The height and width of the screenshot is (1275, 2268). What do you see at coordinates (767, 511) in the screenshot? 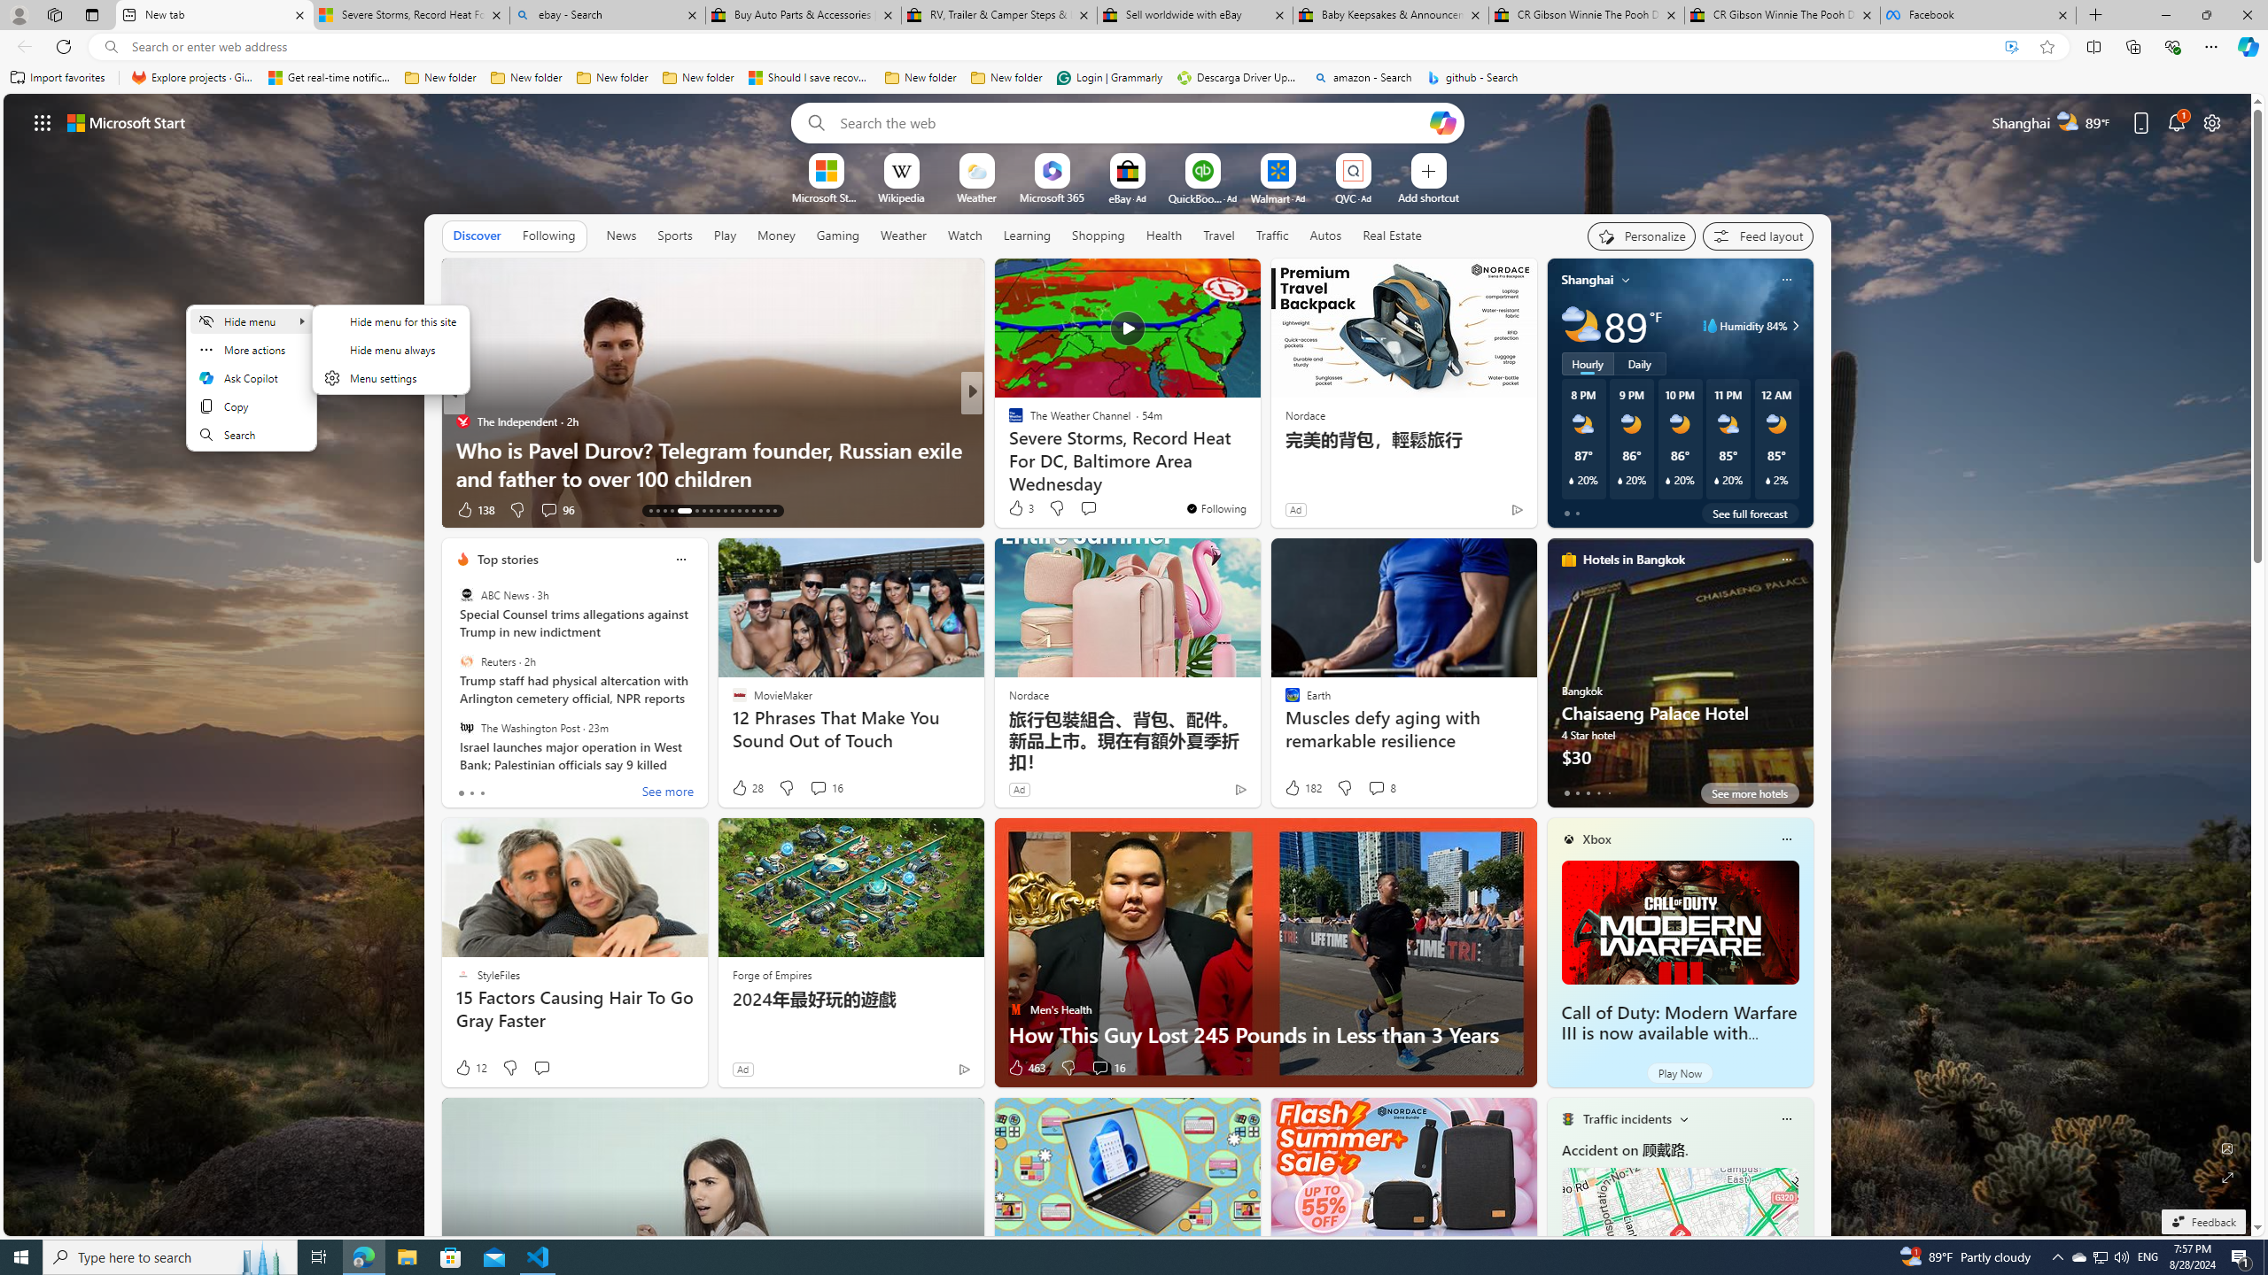
I see `AutomationID: tab-28` at bounding box center [767, 511].